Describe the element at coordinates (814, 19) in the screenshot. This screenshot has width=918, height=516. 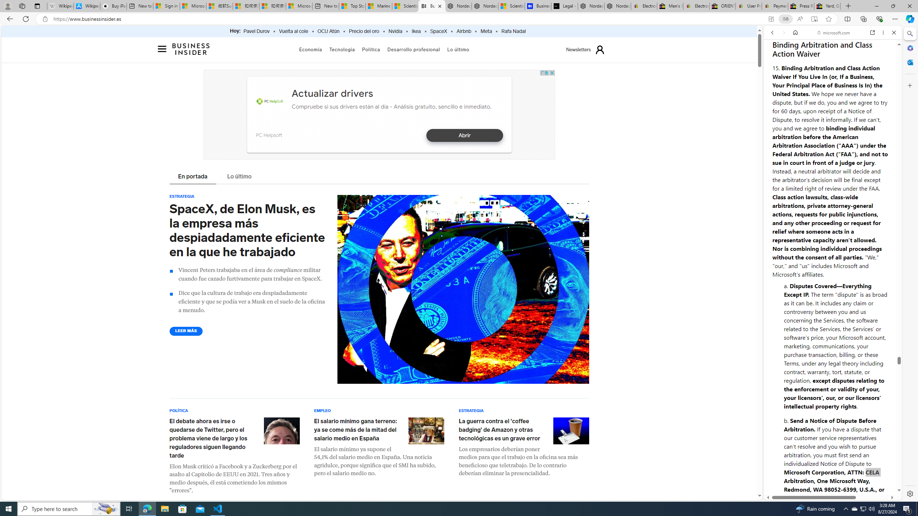
I see `Enter Immersive Reader (F9)` at that location.